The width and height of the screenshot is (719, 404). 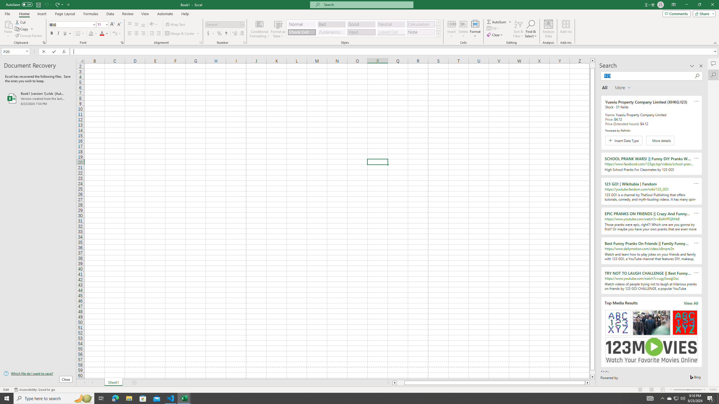 I want to click on Conditional Formatting, so click(x=260, y=29).